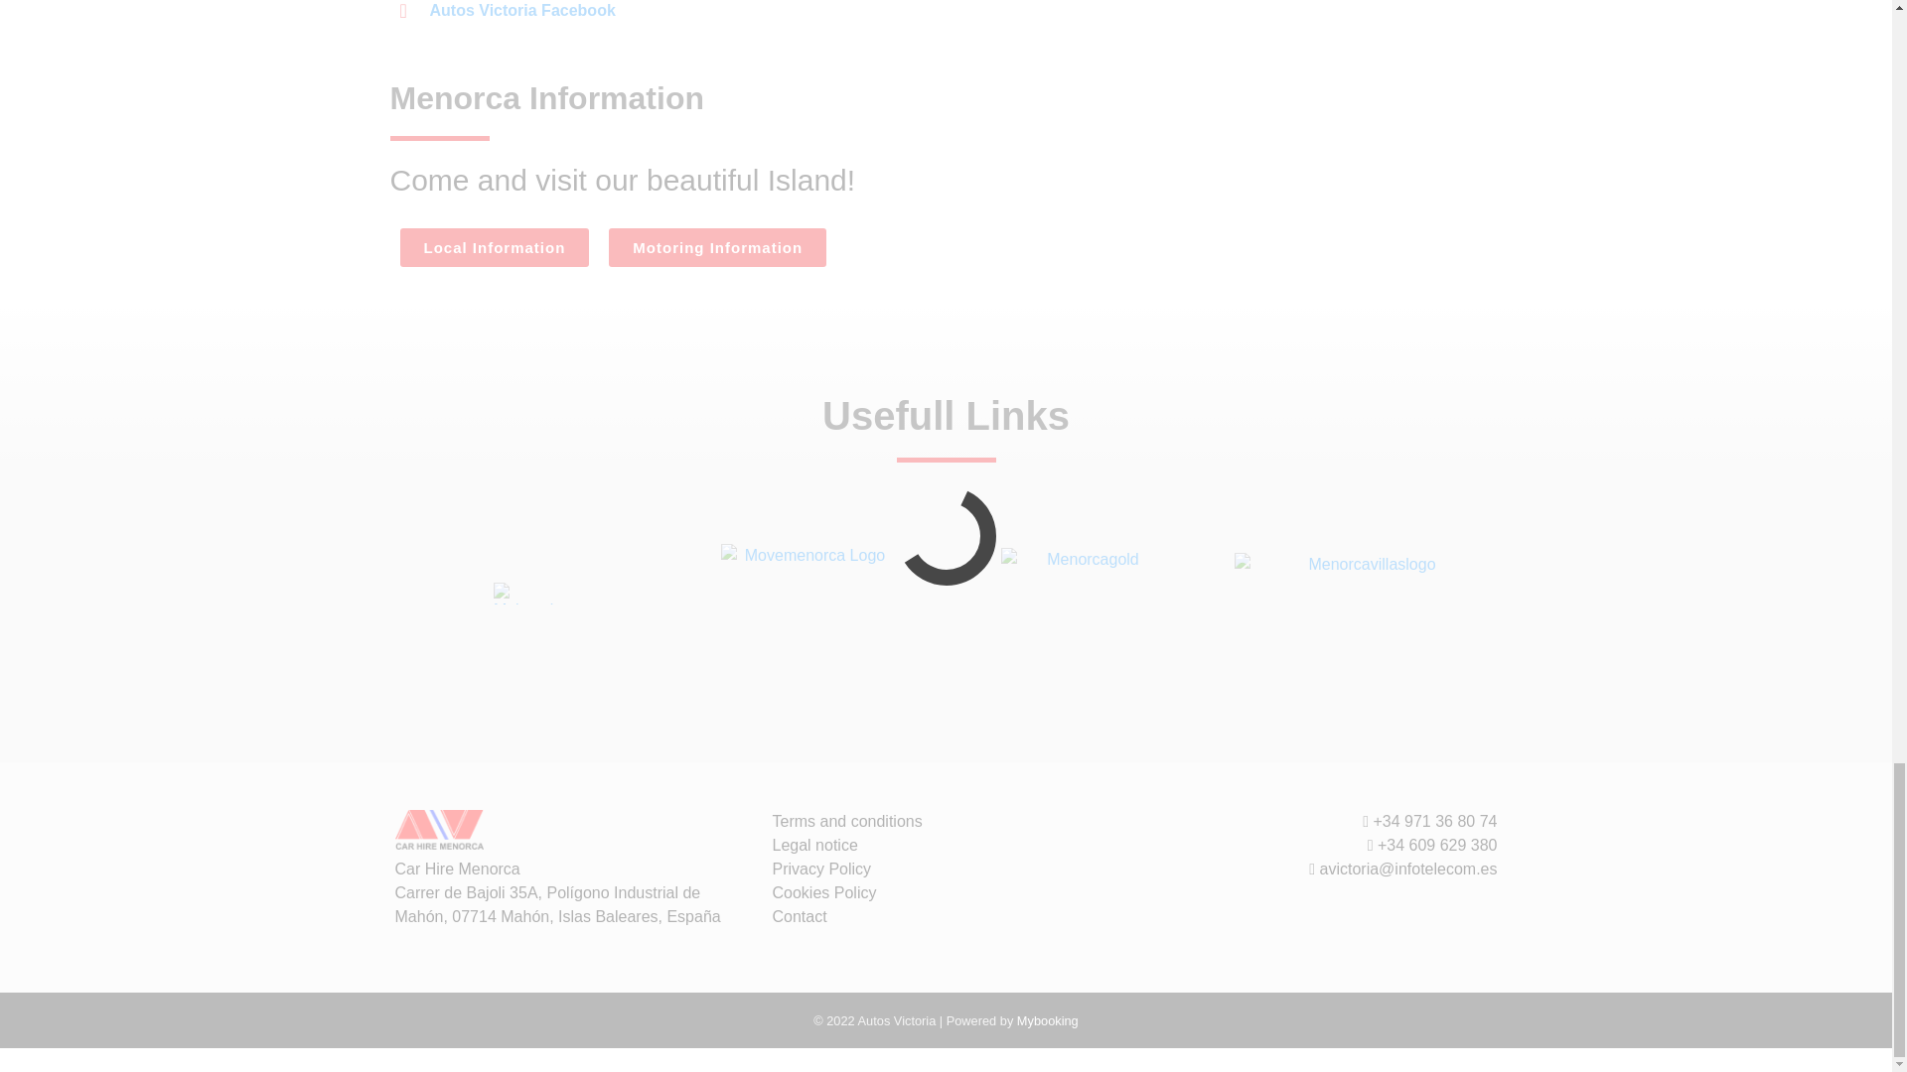 The width and height of the screenshot is (1907, 1072). What do you see at coordinates (800, 916) in the screenshot?
I see `Contact` at bounding box center [800, 916].